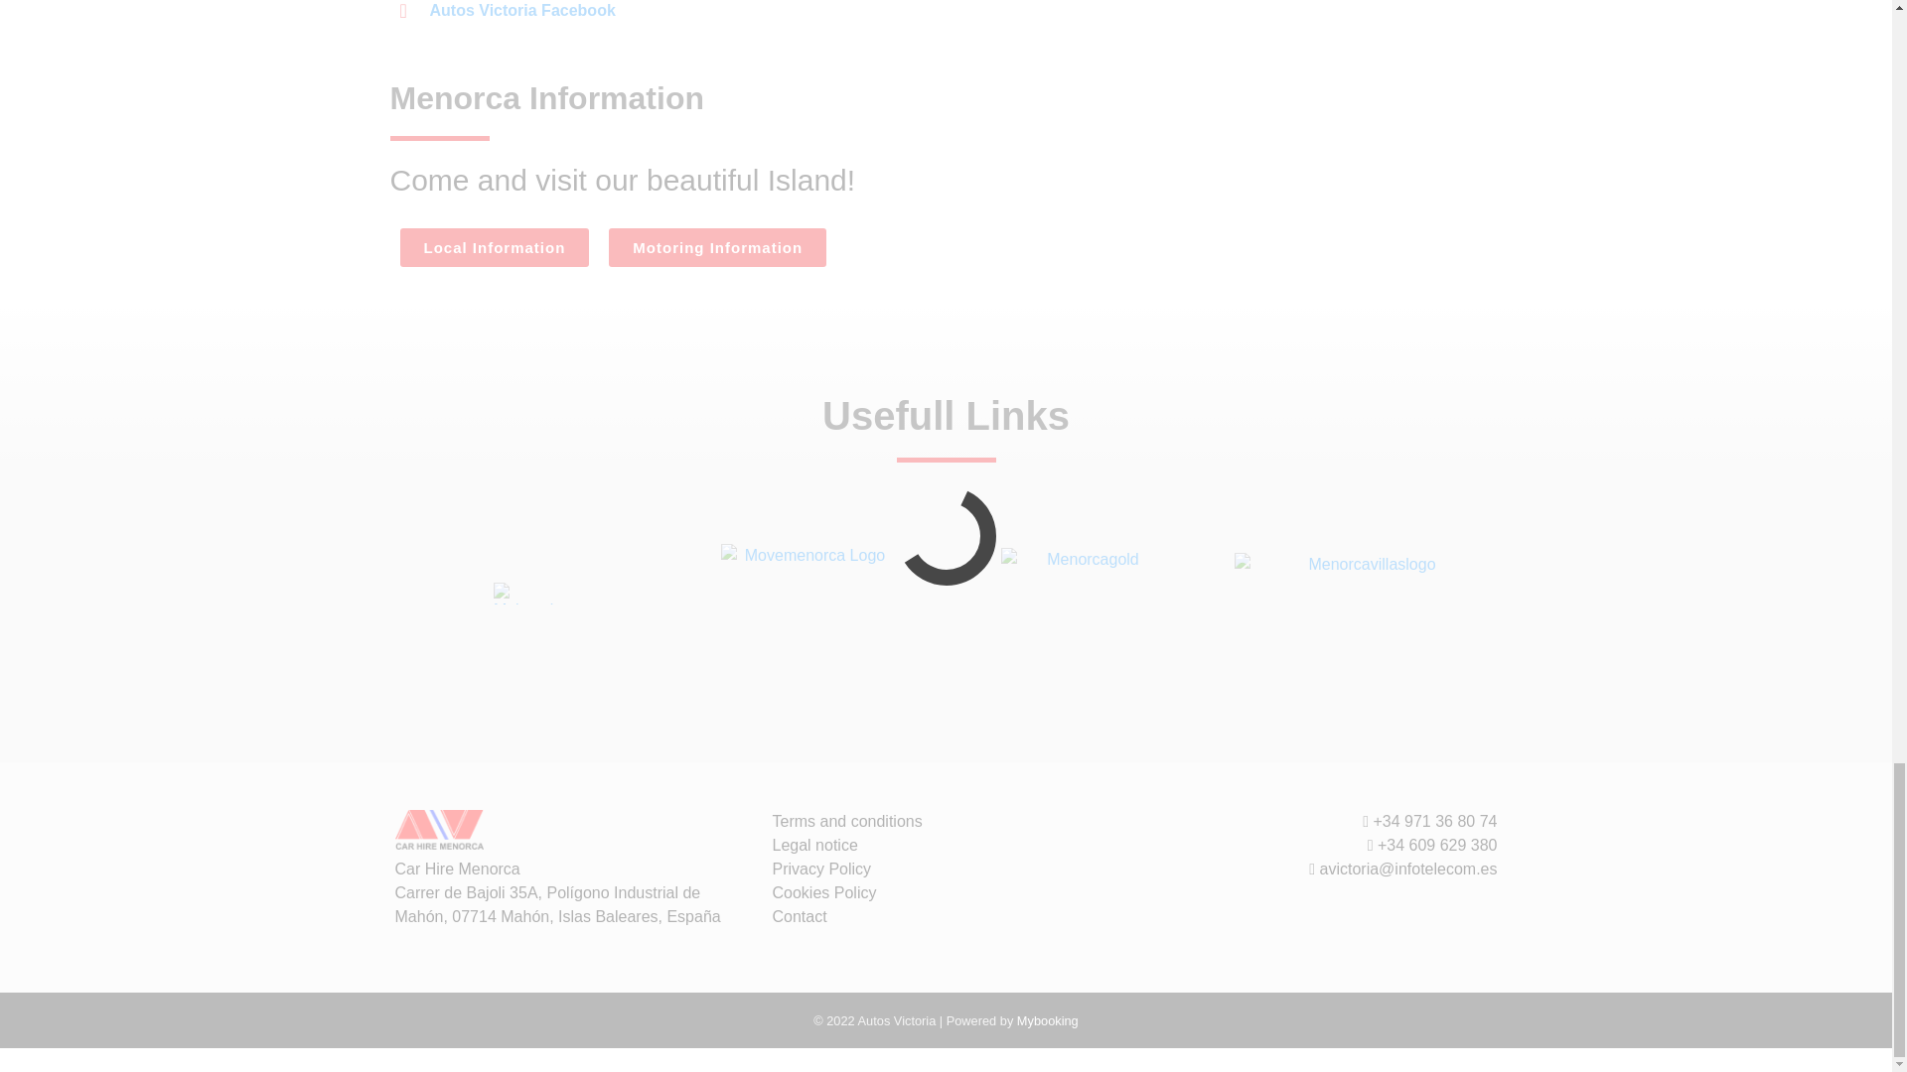 The width and height of the screenshot is (1907, 1072). What do you see at coordinates (800, 916) in the screenshot?
I see `Contact` at bounding box center [800, 916].